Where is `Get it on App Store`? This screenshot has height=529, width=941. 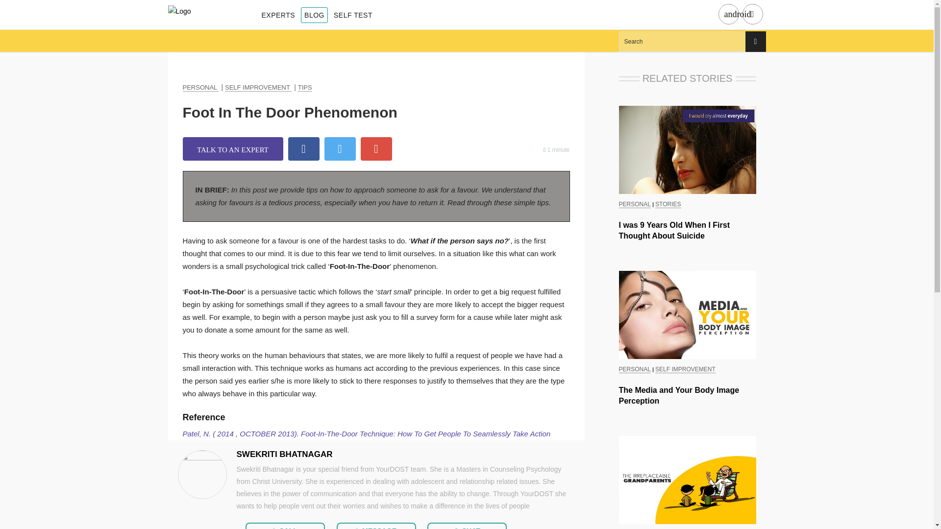
Get it on App Store is located at coordinates (752, 15).